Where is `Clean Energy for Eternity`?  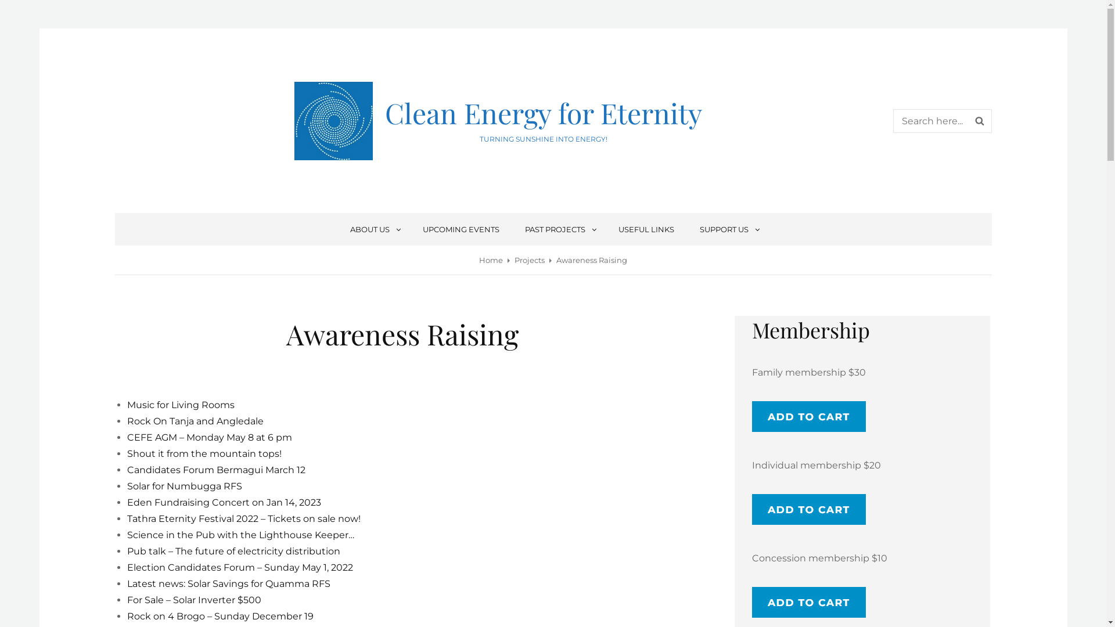
Clean Energy for Eternity is located at coordinates (544, 113).